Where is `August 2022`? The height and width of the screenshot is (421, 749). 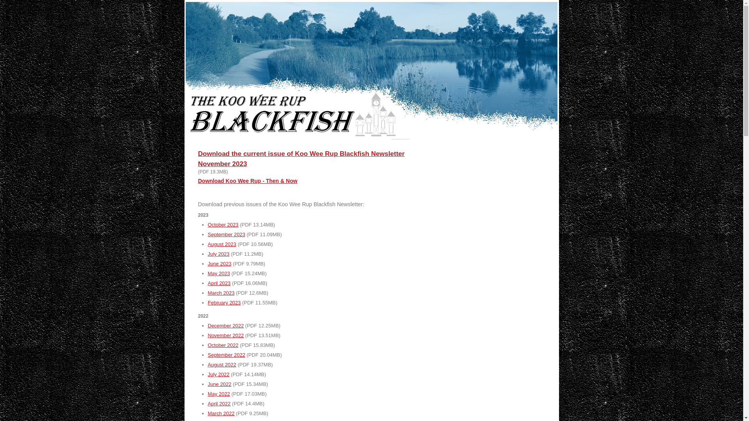
August 2022 is located at coordinates (222, 365).